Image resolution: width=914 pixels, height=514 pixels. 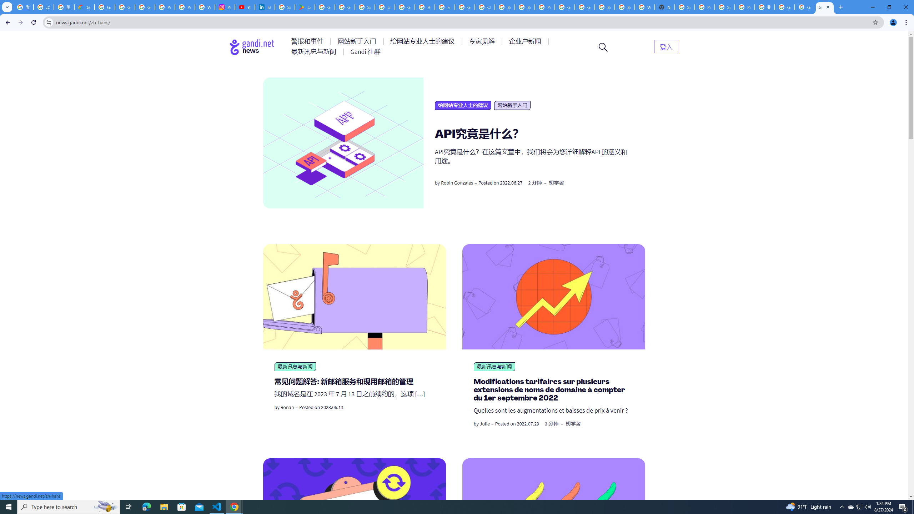 What do you see at coordinates (685, 7) in the screenshot?
I see `Sign in - Google Accounts` at bounding box center [685, 7].